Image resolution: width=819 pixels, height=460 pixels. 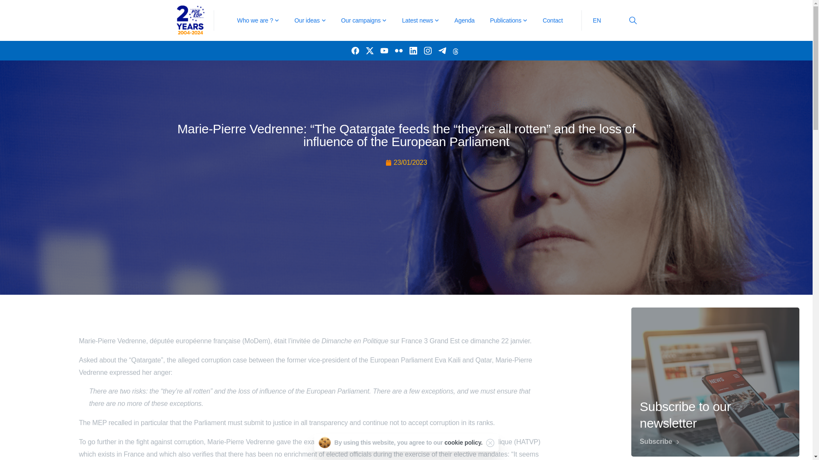 What do you see at coordinates (420, 20) in the screenshot?
I see `Latest news` at bounding box center [420, 20].